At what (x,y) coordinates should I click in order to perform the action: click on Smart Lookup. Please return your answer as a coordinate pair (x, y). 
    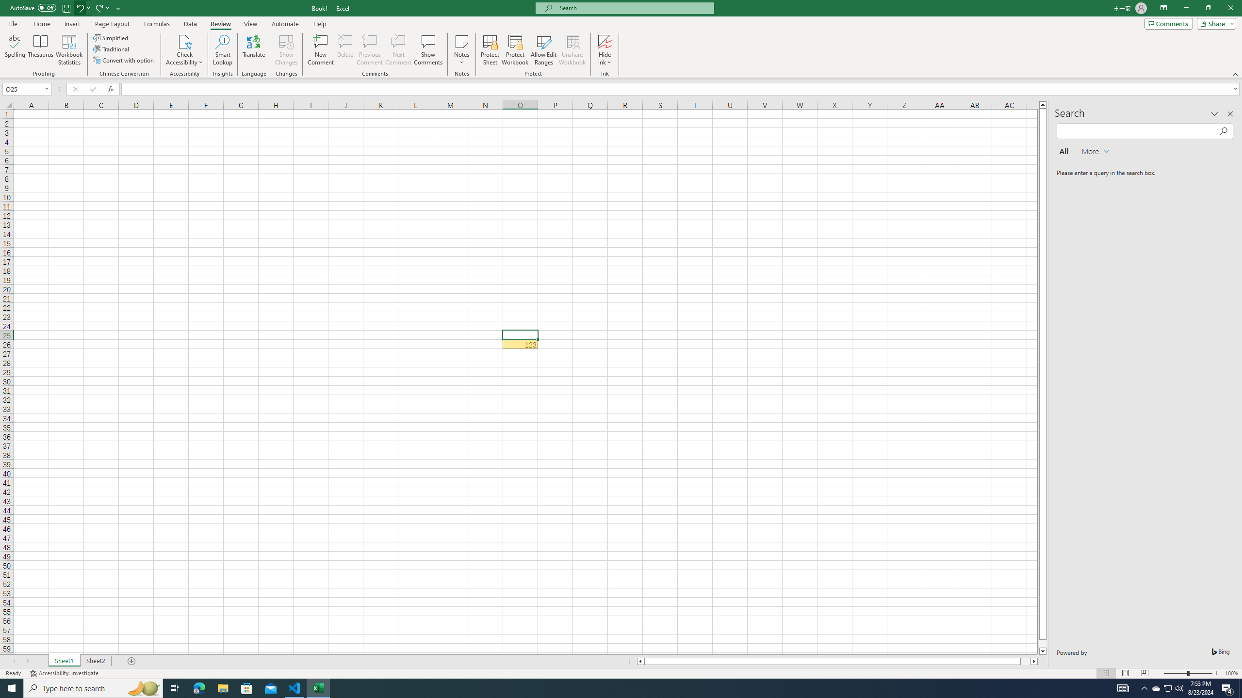
    Looking at the image, I should click on (223, 50).